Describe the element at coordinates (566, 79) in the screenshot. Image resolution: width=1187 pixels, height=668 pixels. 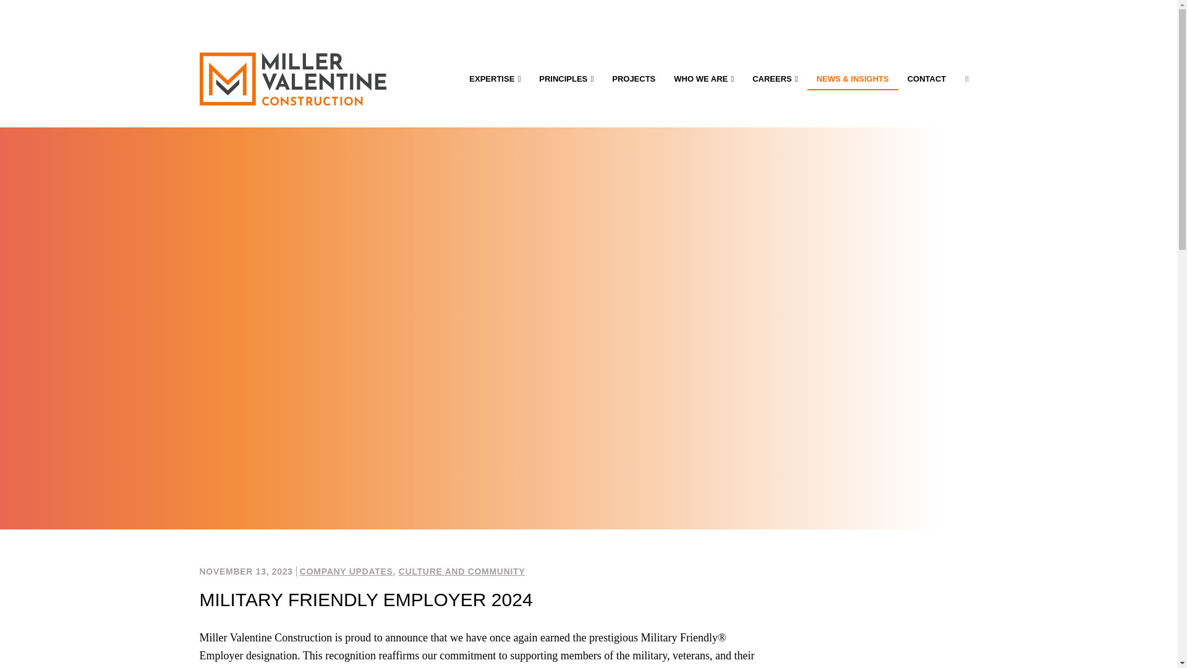
I see `PRINCIPLES` at that location.